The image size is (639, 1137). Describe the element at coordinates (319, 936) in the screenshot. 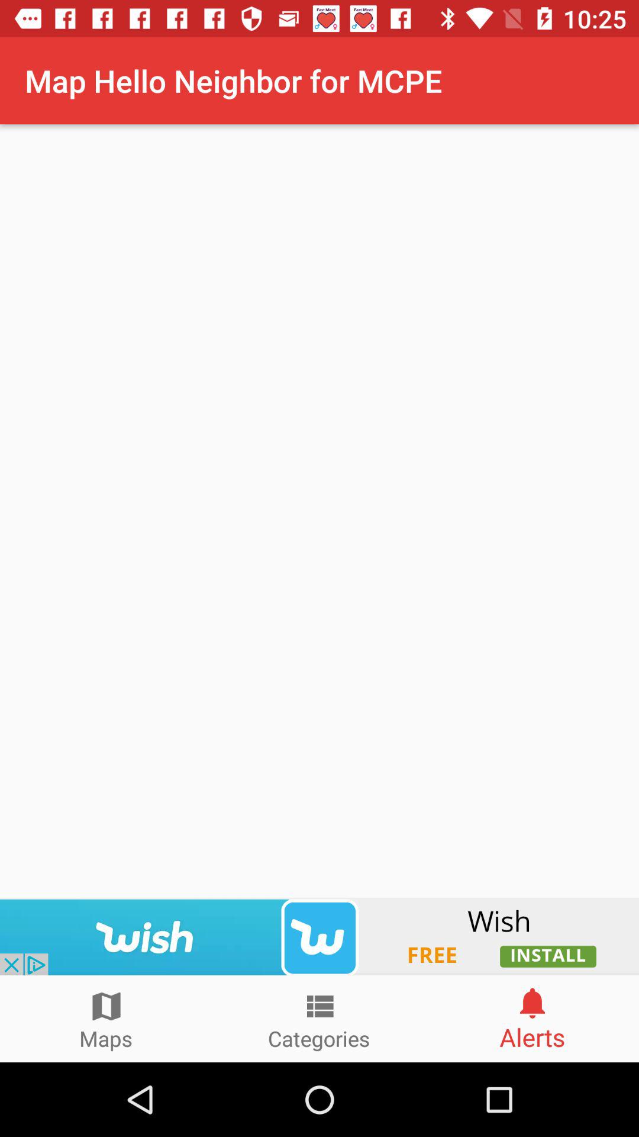

I see `go to advertisement` at that location.